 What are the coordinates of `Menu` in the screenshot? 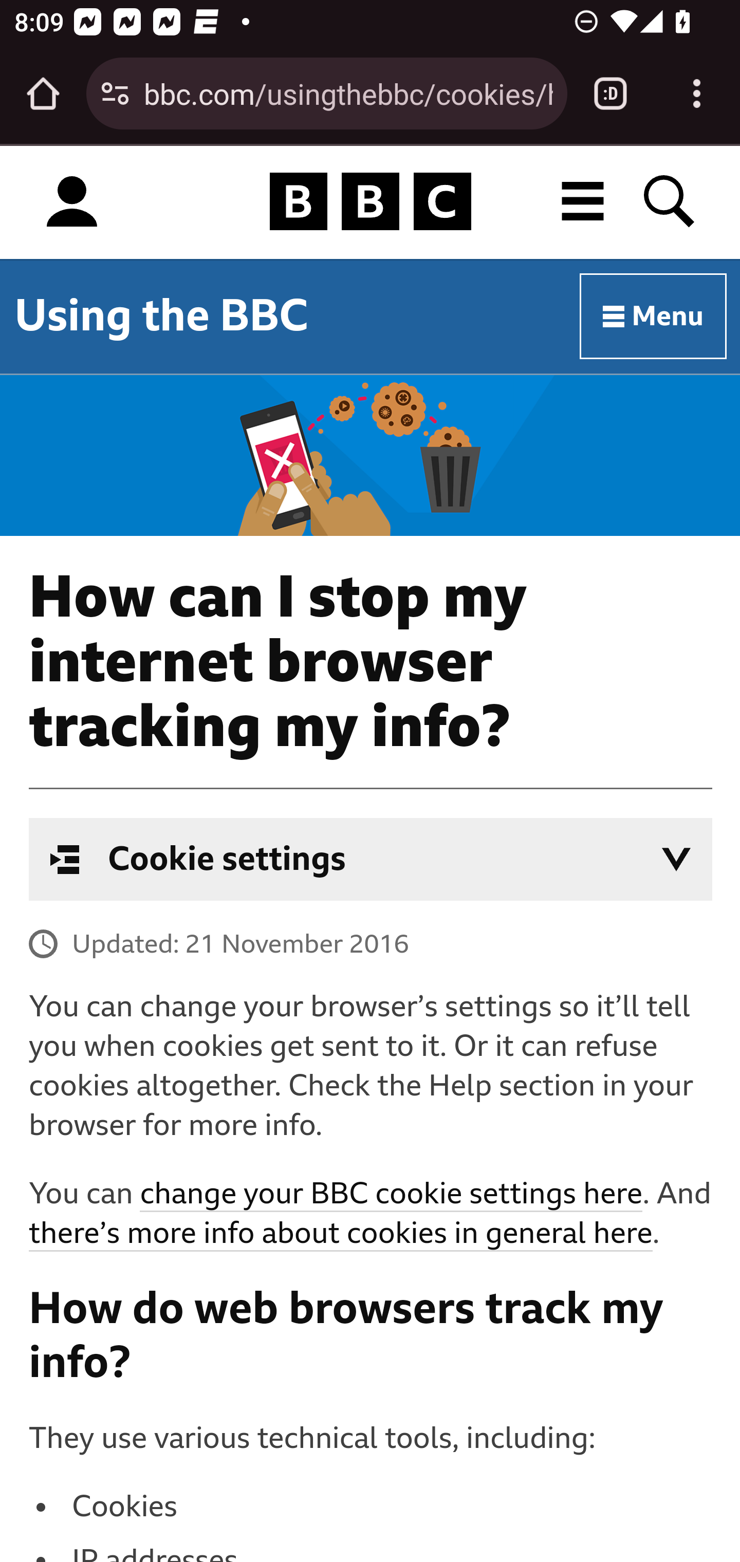 It's located at (654, 317).